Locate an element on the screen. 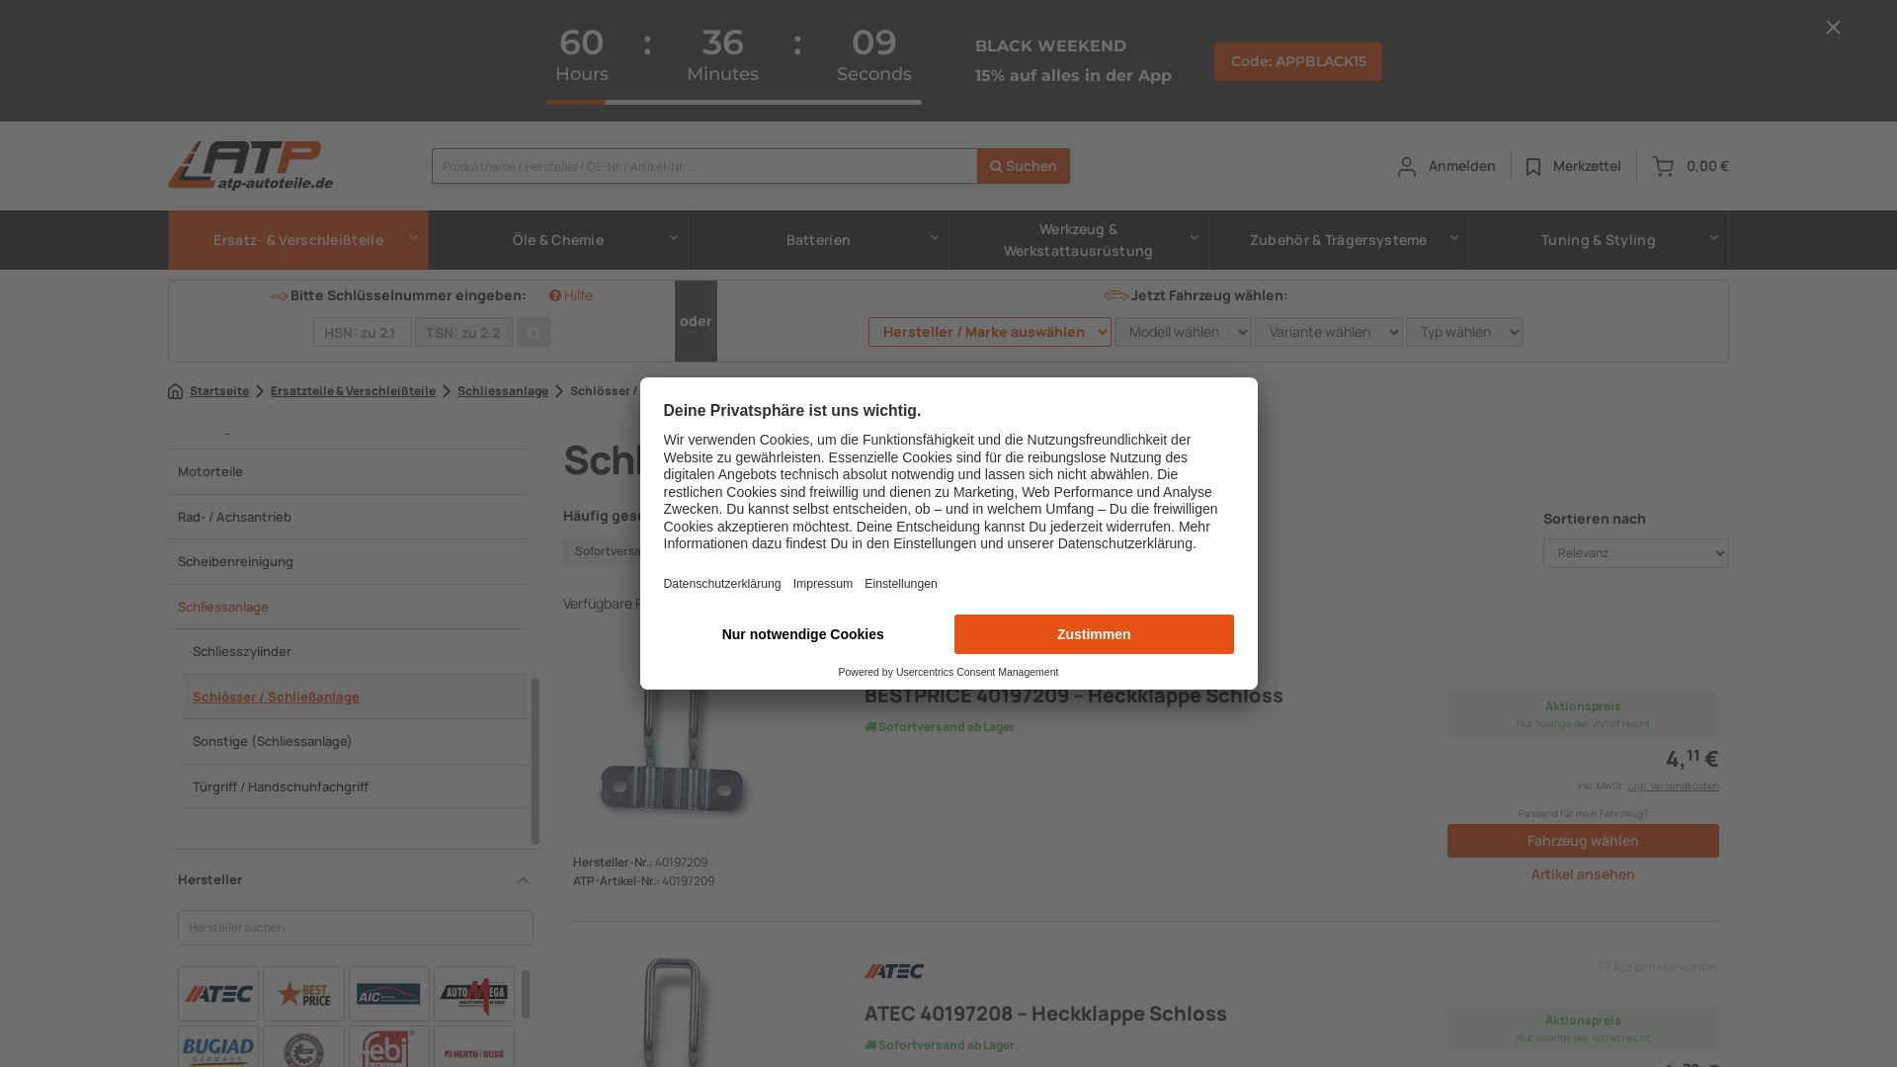 Image resolution: width=1897 pixels, height=1067 pixels. AIC is located at coordinates (388, 994).